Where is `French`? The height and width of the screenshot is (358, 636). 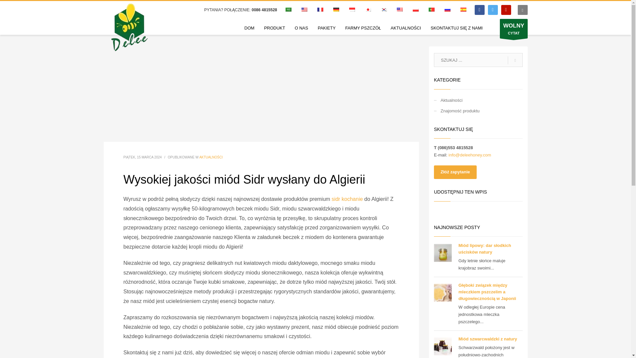 French is located at coordinates (320, 9).